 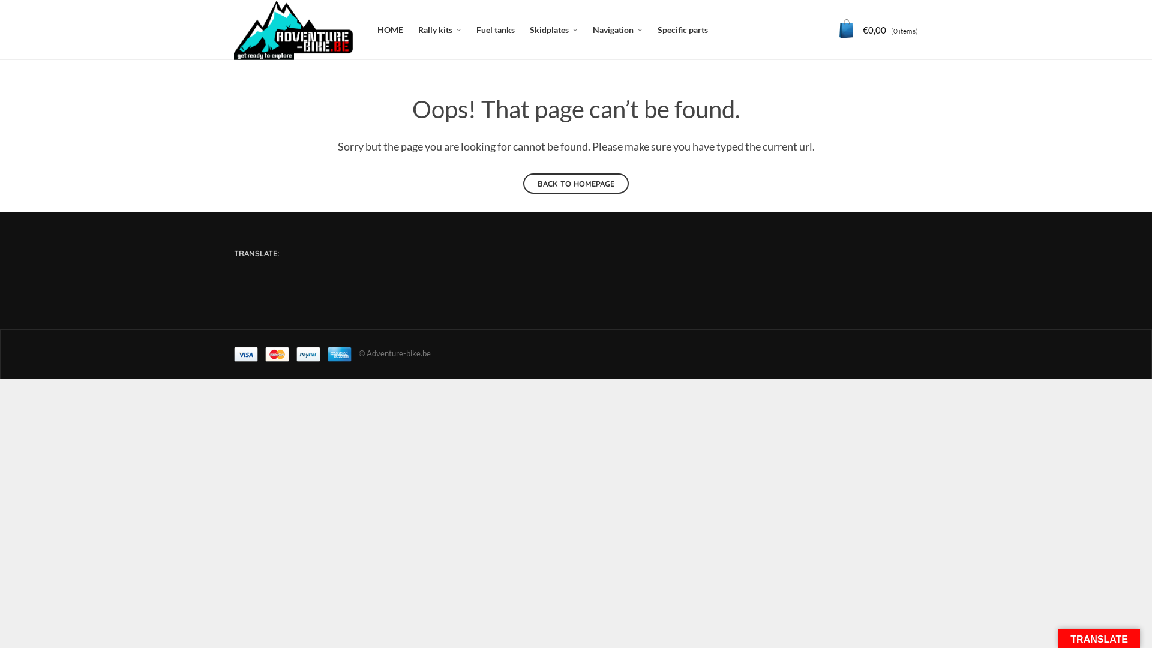 What do you see at coordinates (496, 30) in the screenshot?
I see `Fuel tanks` at bounding box center [496, 30].